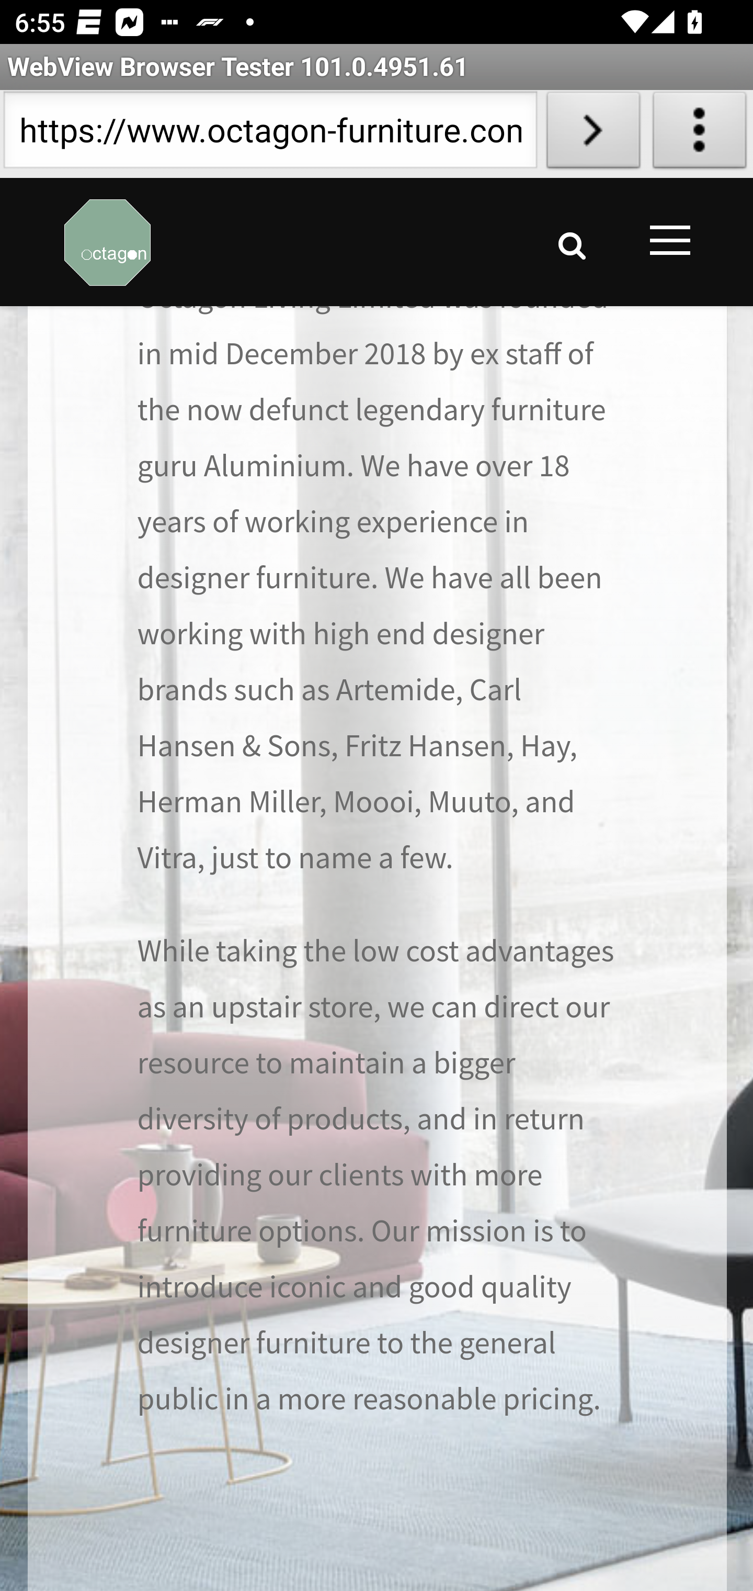 The image size is (753, 1591). What do you see at coordinates (108, 242) in the screenshot?
I see `www.octagon-furniture` at bounding box center [108, 242].